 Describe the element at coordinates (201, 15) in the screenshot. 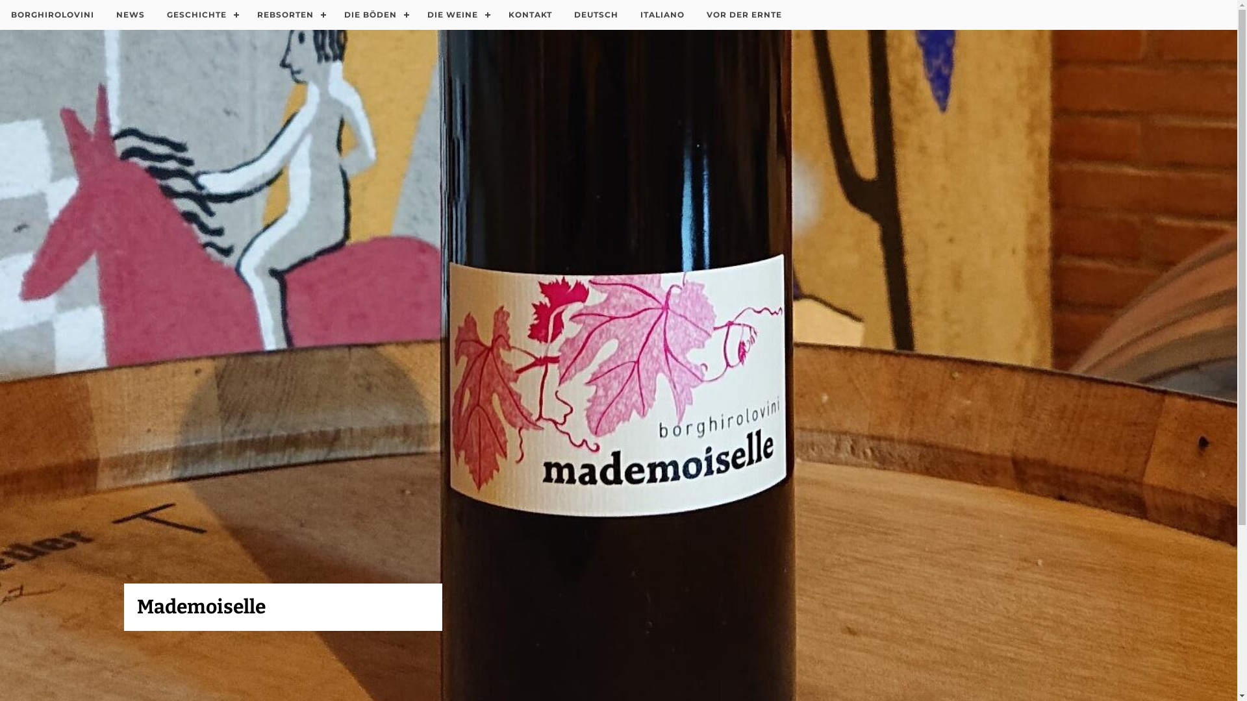

I see `GESCHICHTE` at that location.